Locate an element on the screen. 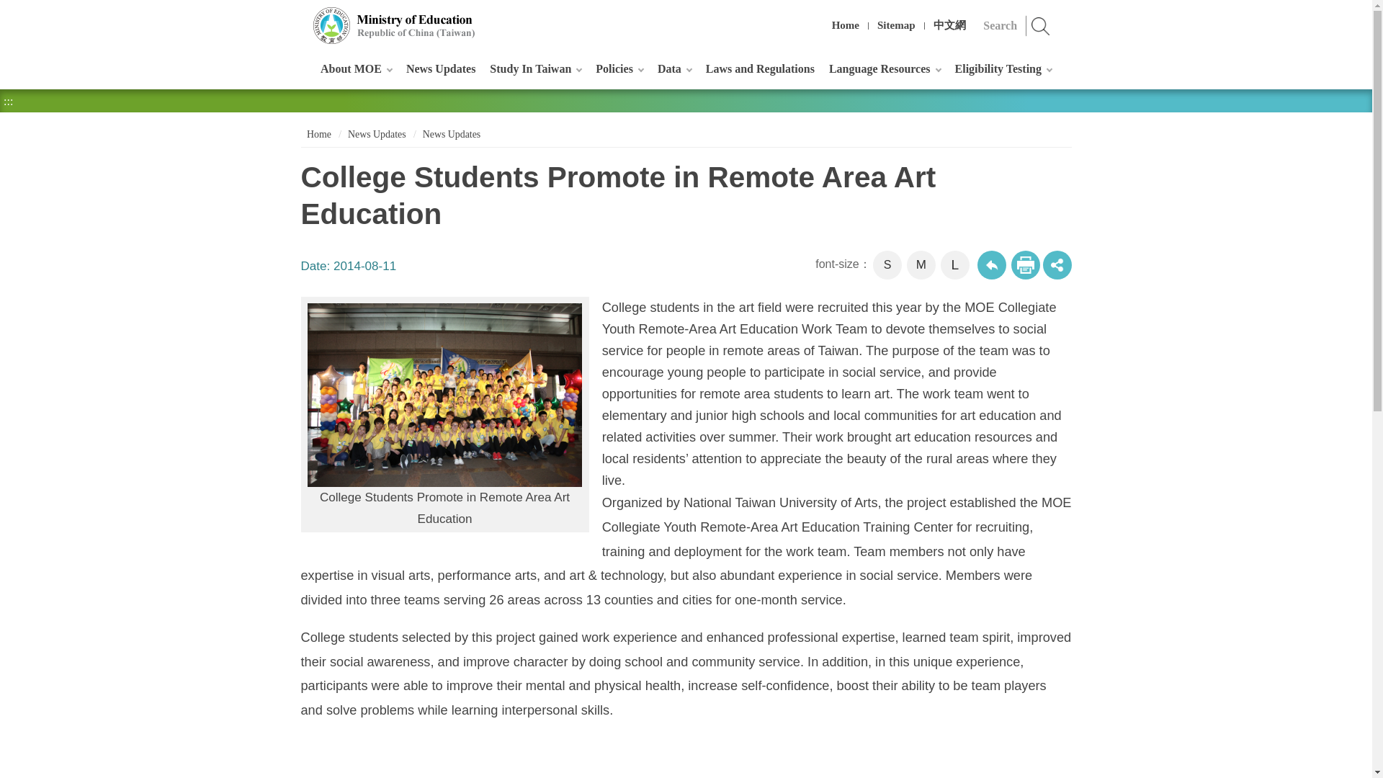  News Updates is located at coordinates (441, 68).